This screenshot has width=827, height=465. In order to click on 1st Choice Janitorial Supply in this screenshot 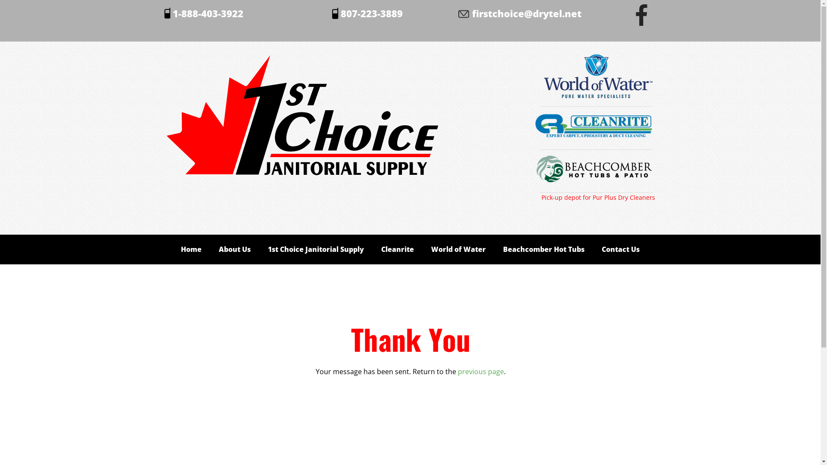, I will do `click(316, 250)`.